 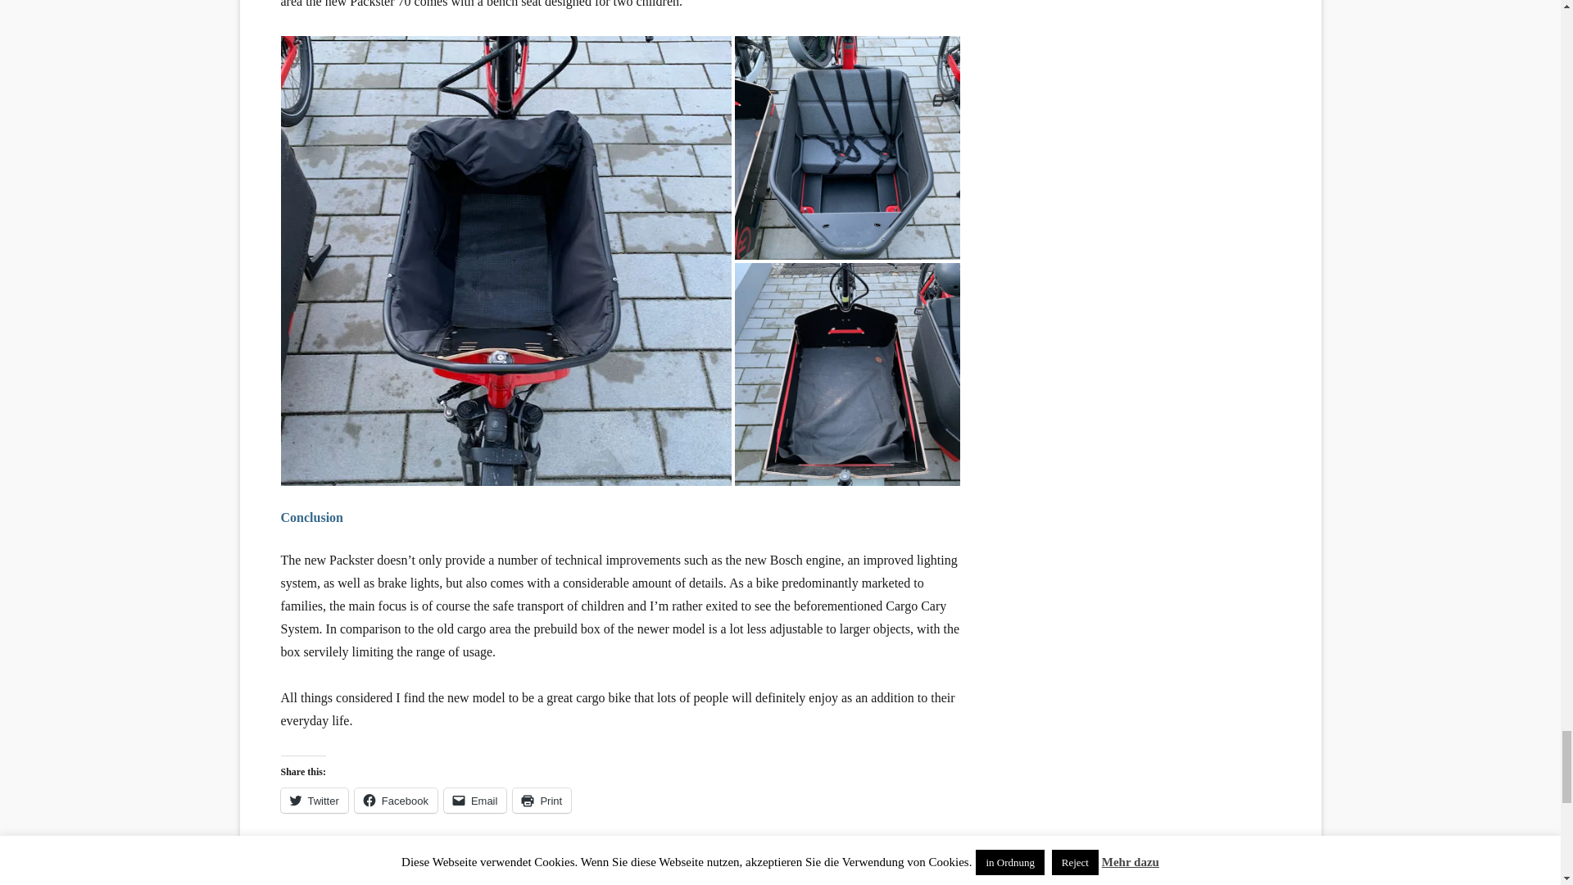 I want to click on Facebook, so click(x=396, y=801).